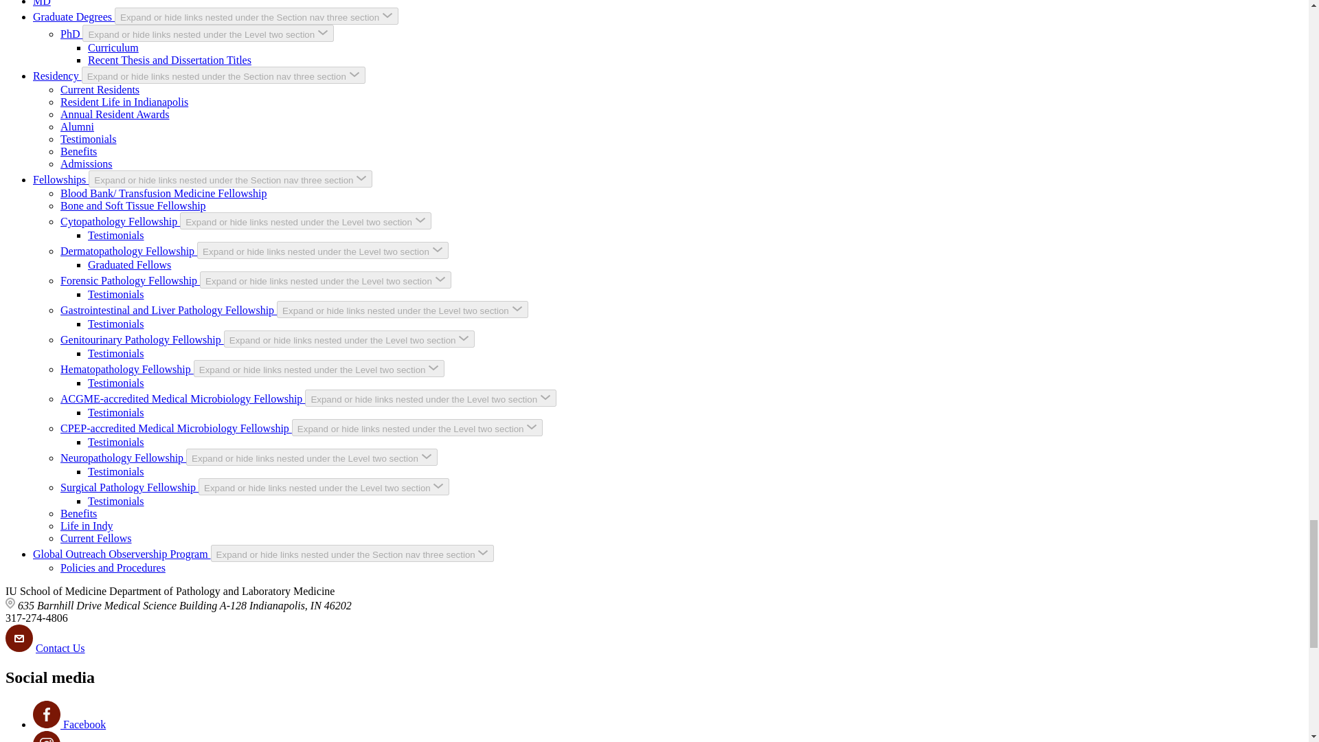 This screenshot has width=1319, height=742. What do you see at coordinates (87, 164) in the screenshot?
I see `Admissions` at bounding box center [87, 164].